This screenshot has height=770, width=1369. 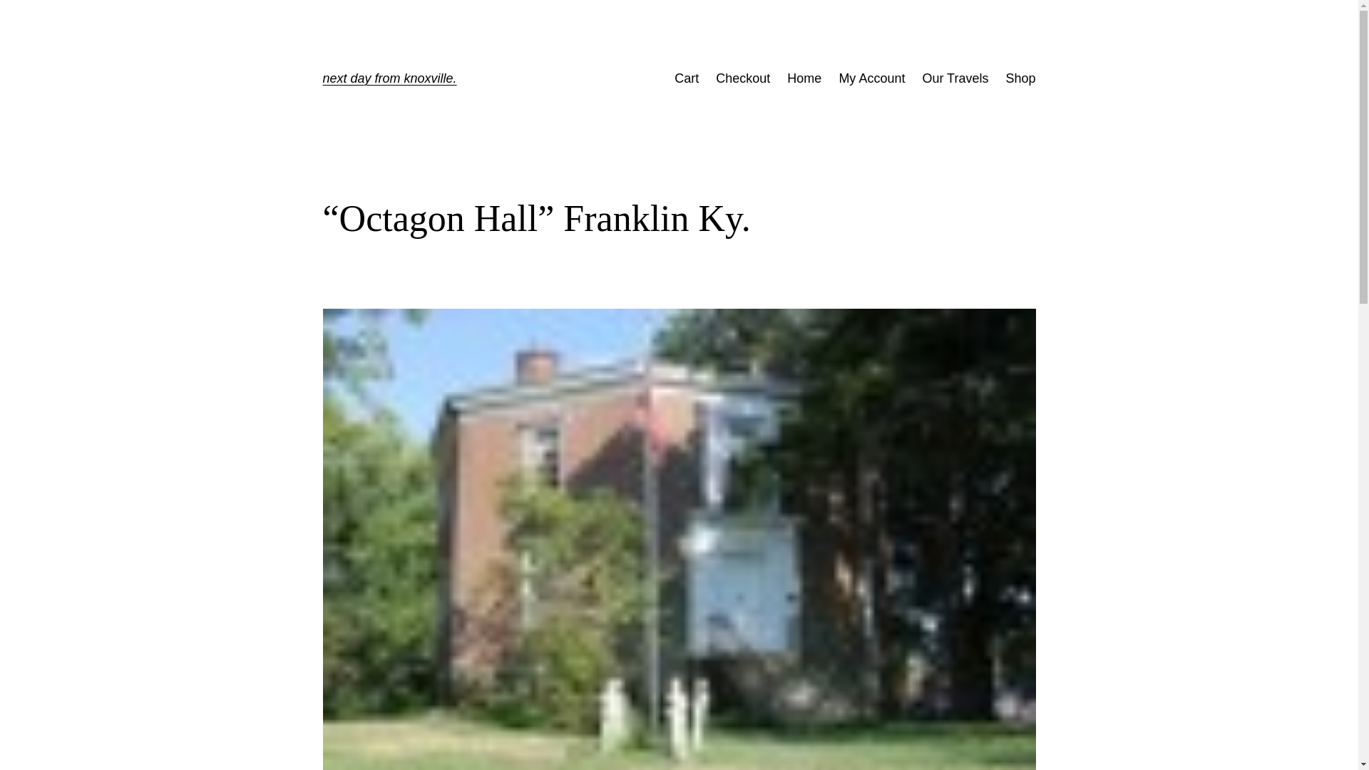 I want to click on next day from knoxville., so click(x=389, y=78).